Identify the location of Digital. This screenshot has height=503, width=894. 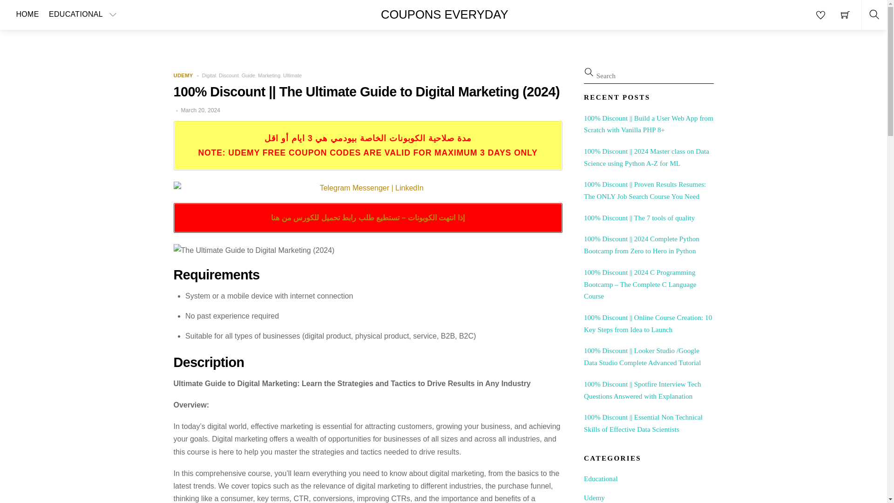
(209, 75).